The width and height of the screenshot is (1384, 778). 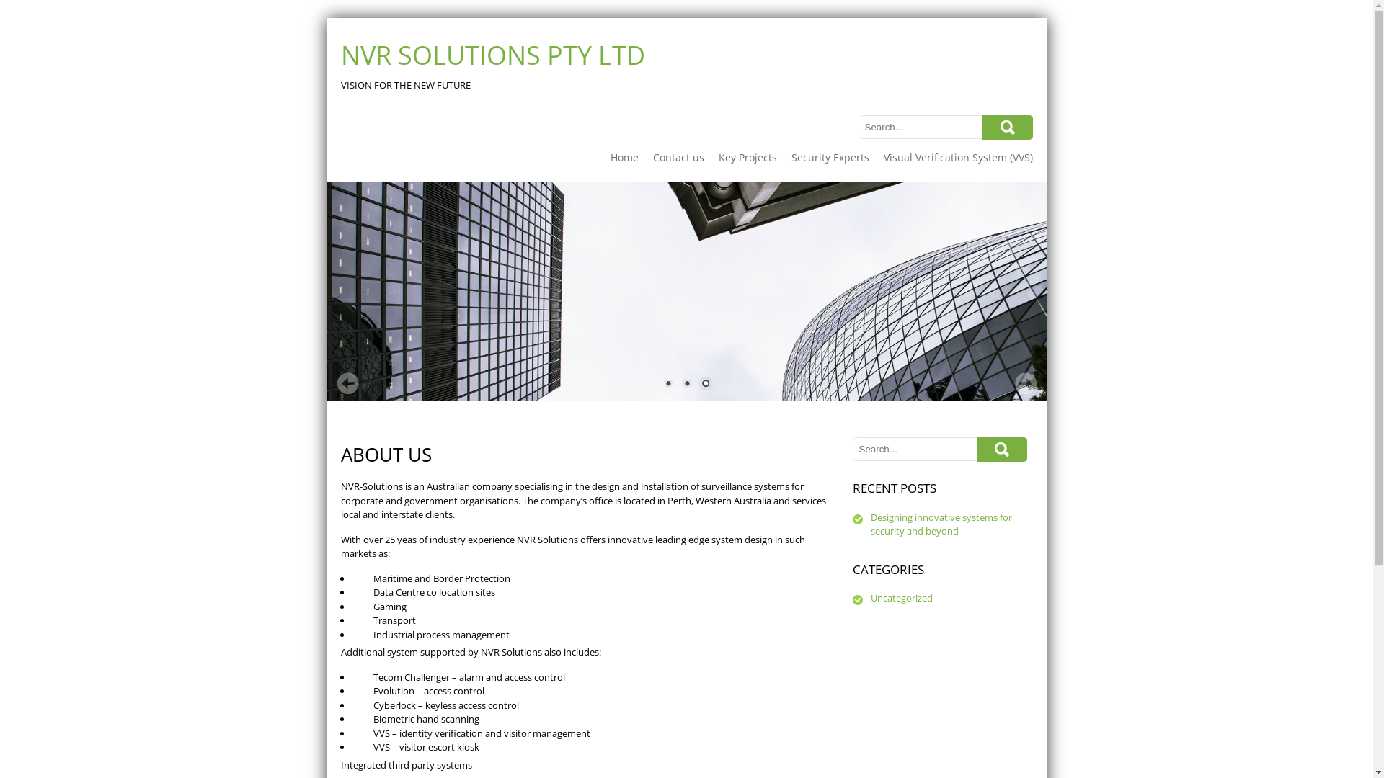 I want to click on Uncategorized, so click(x=902, y=598).